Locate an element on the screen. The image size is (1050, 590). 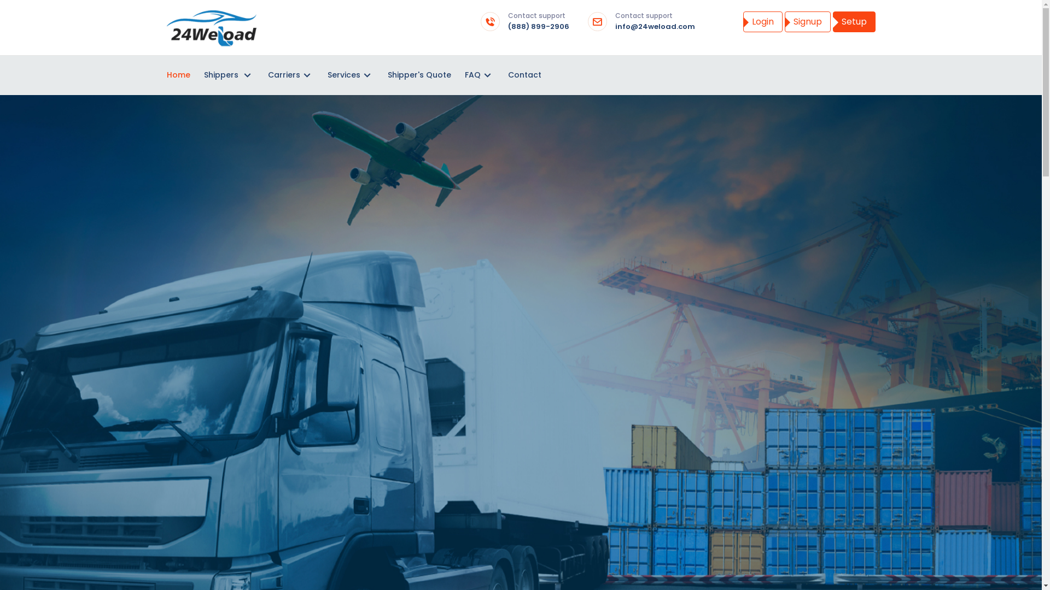
Request A Quote is located at coordinates (521, 516).